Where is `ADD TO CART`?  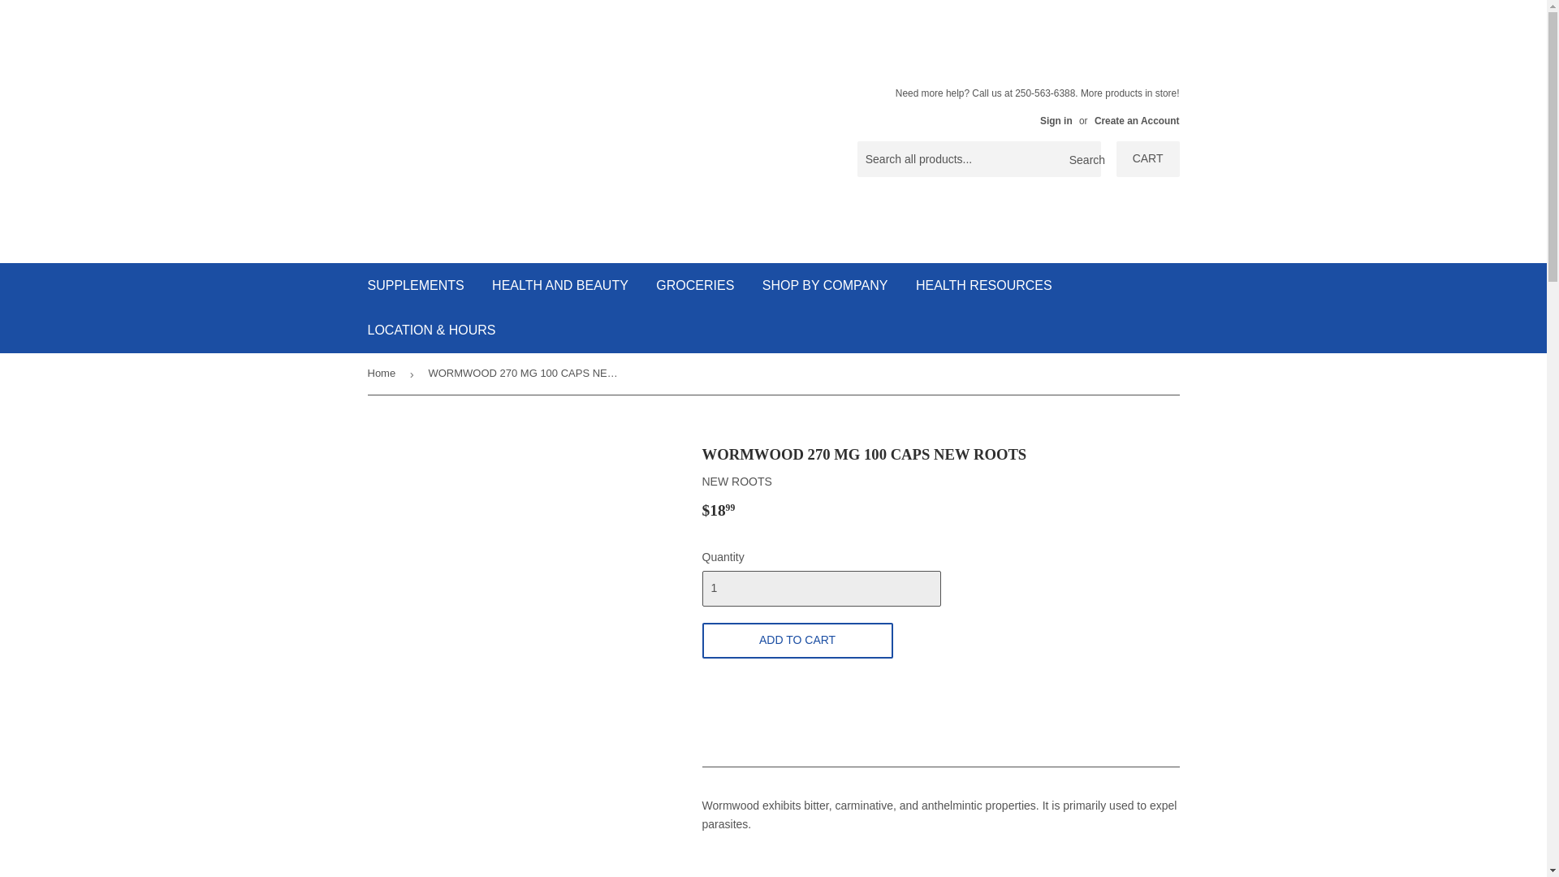
ADD TO CART is located at coordinates (797, 640).